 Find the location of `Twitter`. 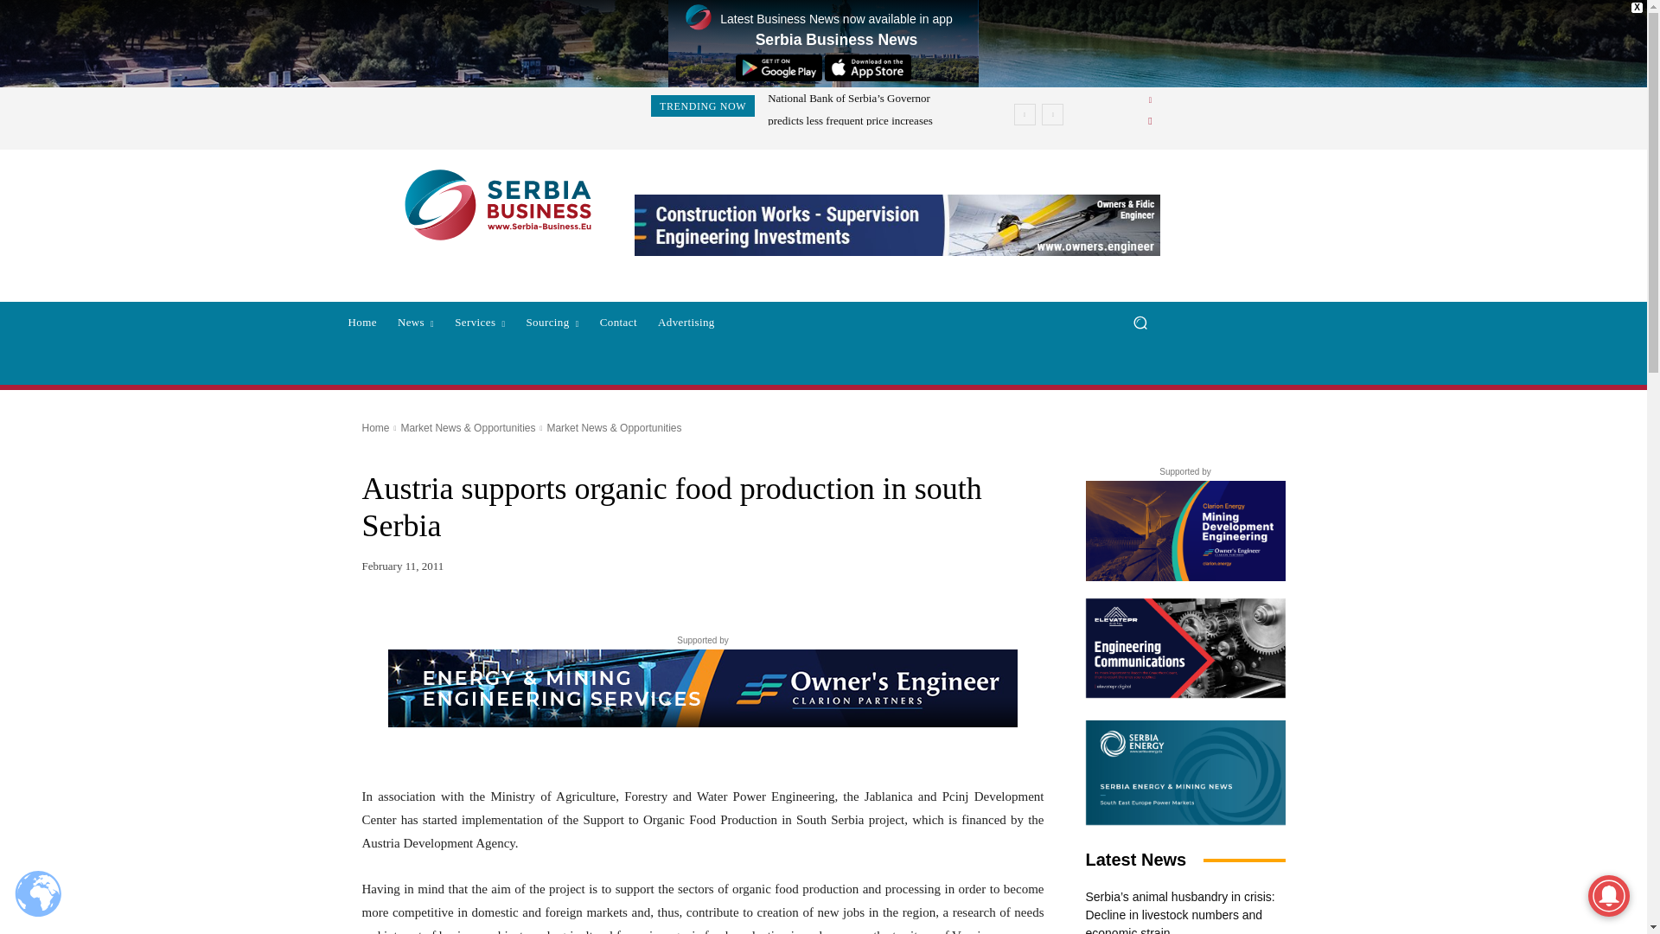

Twitter is located at coordinates (1150, 121).